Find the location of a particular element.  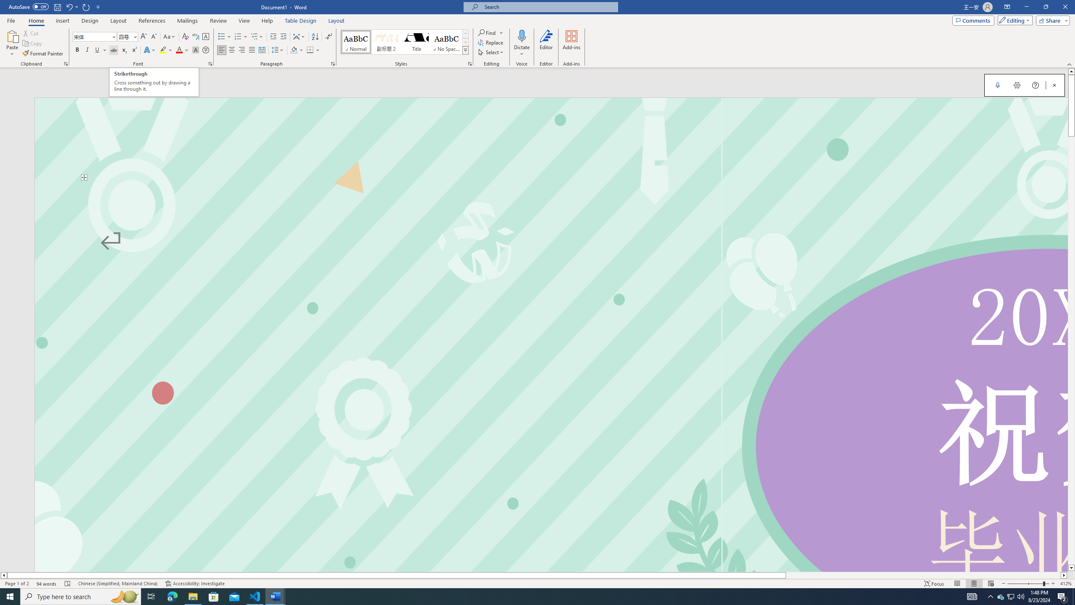

Word Count 94 words is located at coordinates (47, 584).